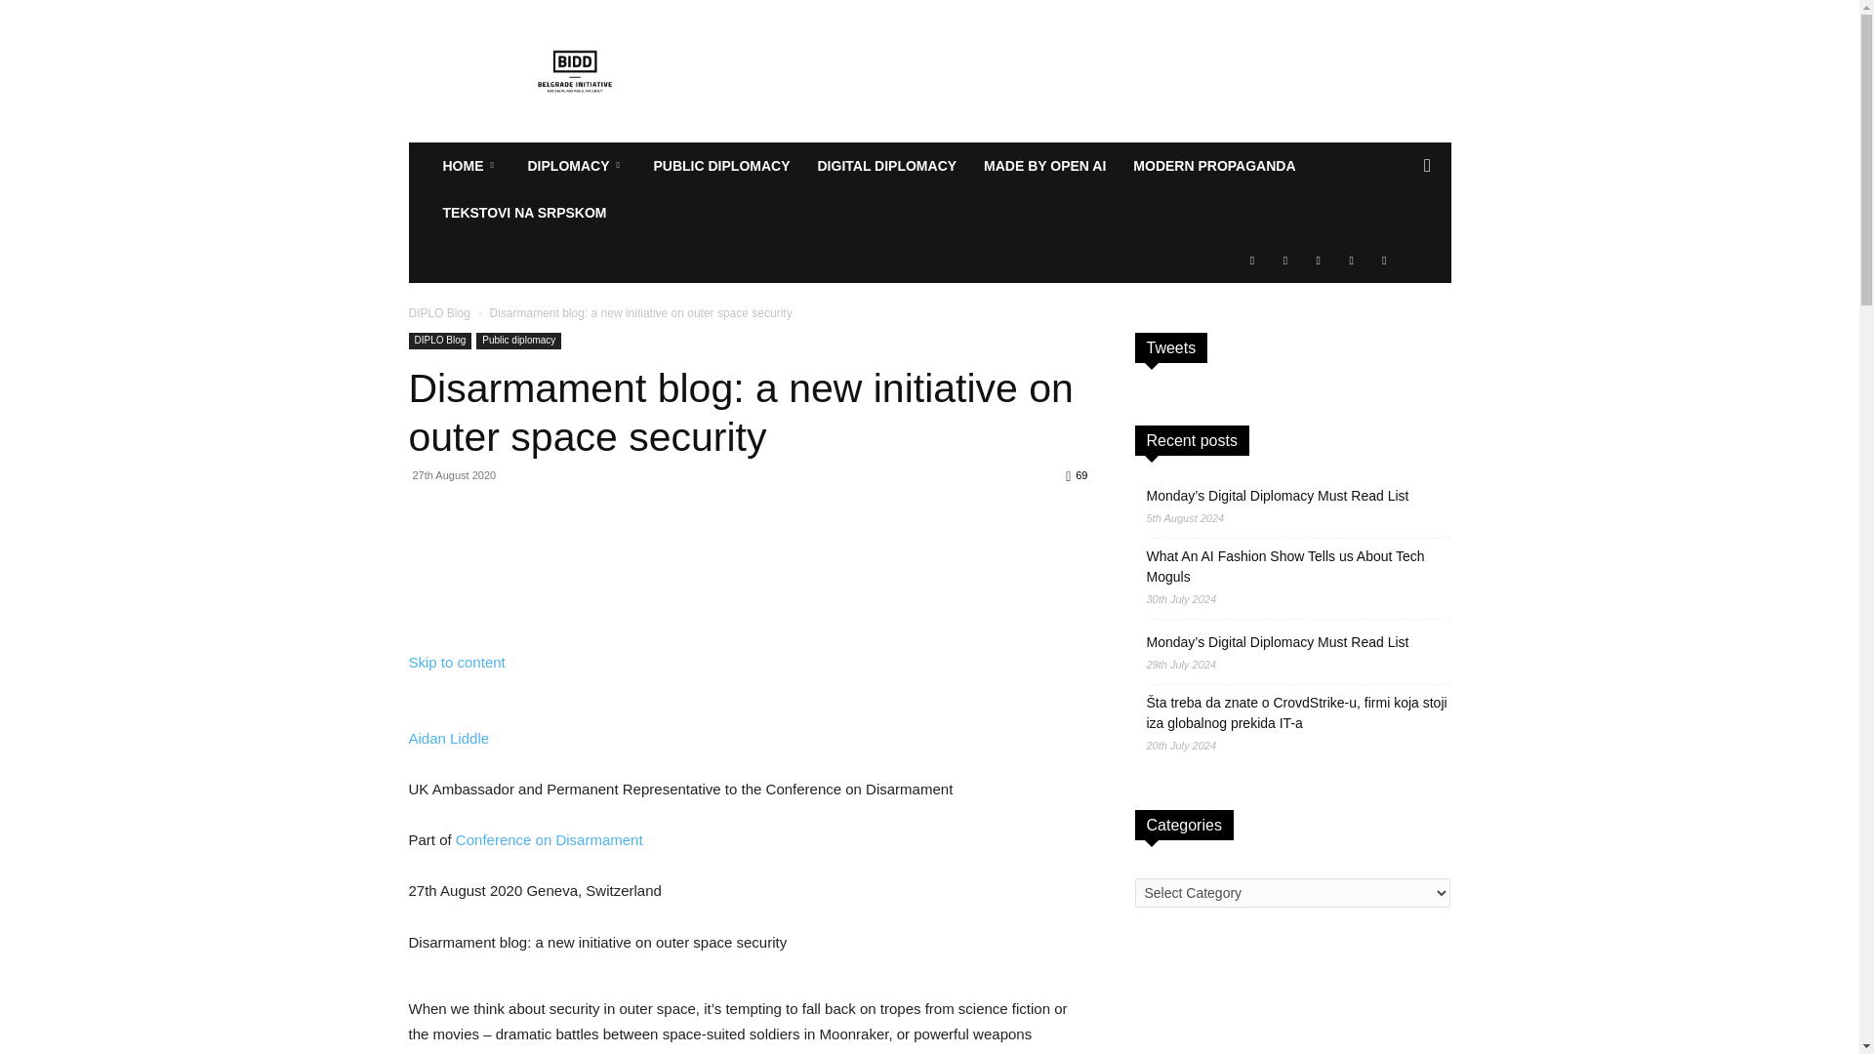 This screenshot has width=1874, height=1054. Describe the element at coordinates (886, 166) in the screenshot. I see `DIGITAL DIPLOMACY` at that location.